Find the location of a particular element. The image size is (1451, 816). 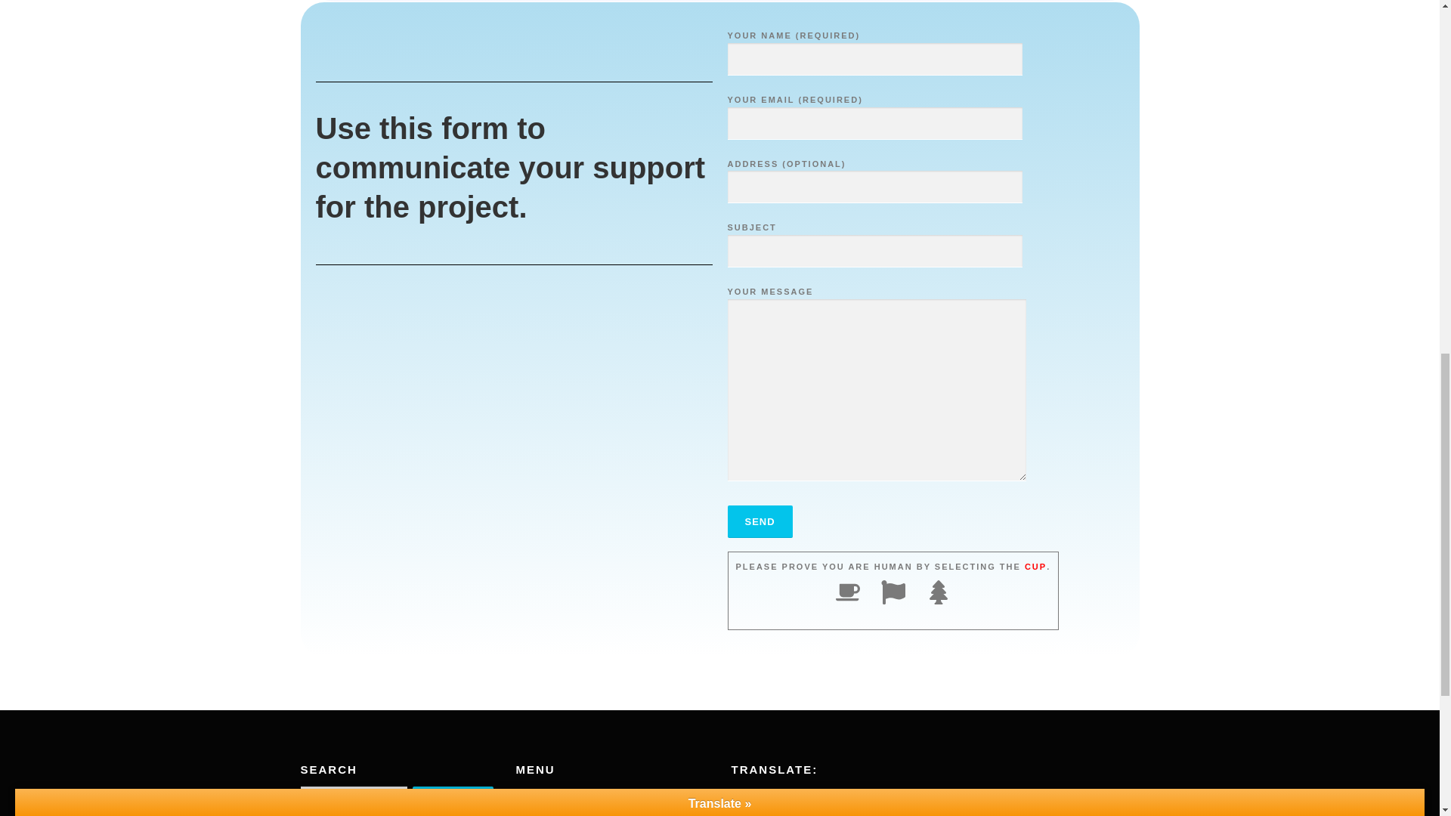

Russian is located at coordinates (813, 798).